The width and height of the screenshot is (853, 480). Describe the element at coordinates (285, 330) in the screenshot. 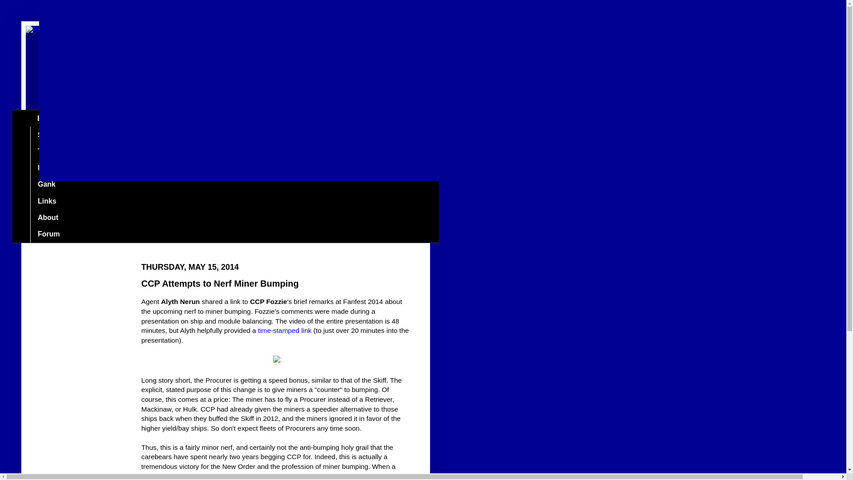

I see `time-stamped link` at that location.